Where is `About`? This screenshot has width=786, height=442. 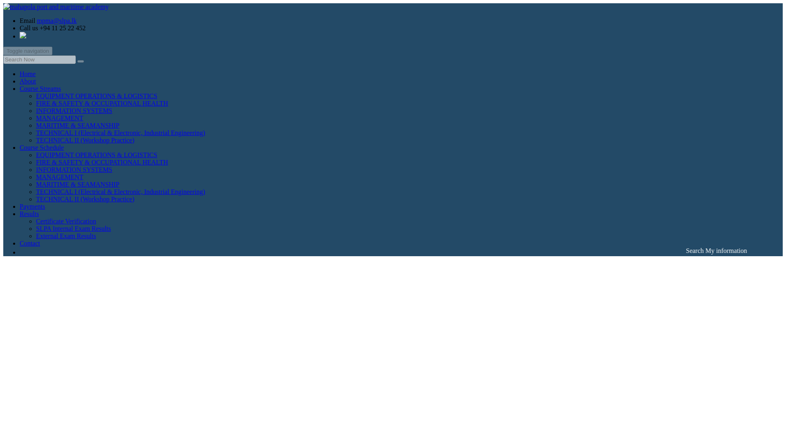
About is located at coordinates (28, 81).